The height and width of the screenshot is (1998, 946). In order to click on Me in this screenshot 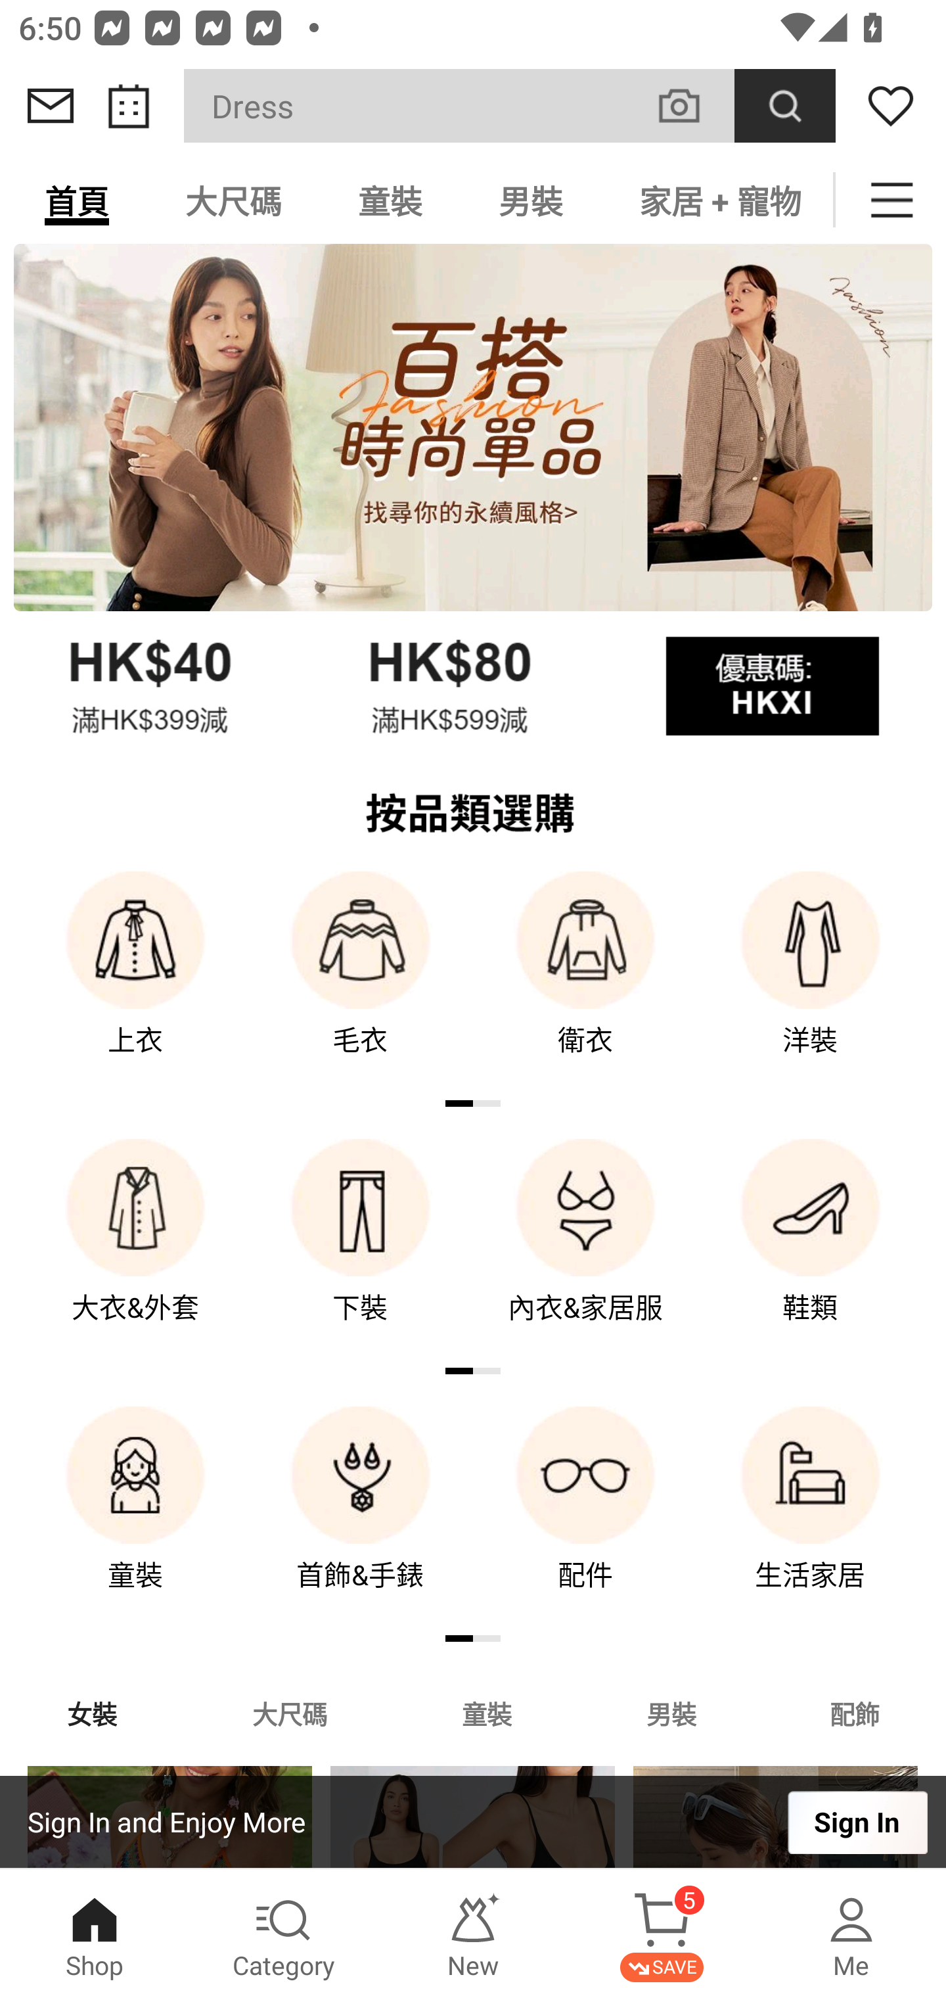, I will do `click(851, 1934)`.